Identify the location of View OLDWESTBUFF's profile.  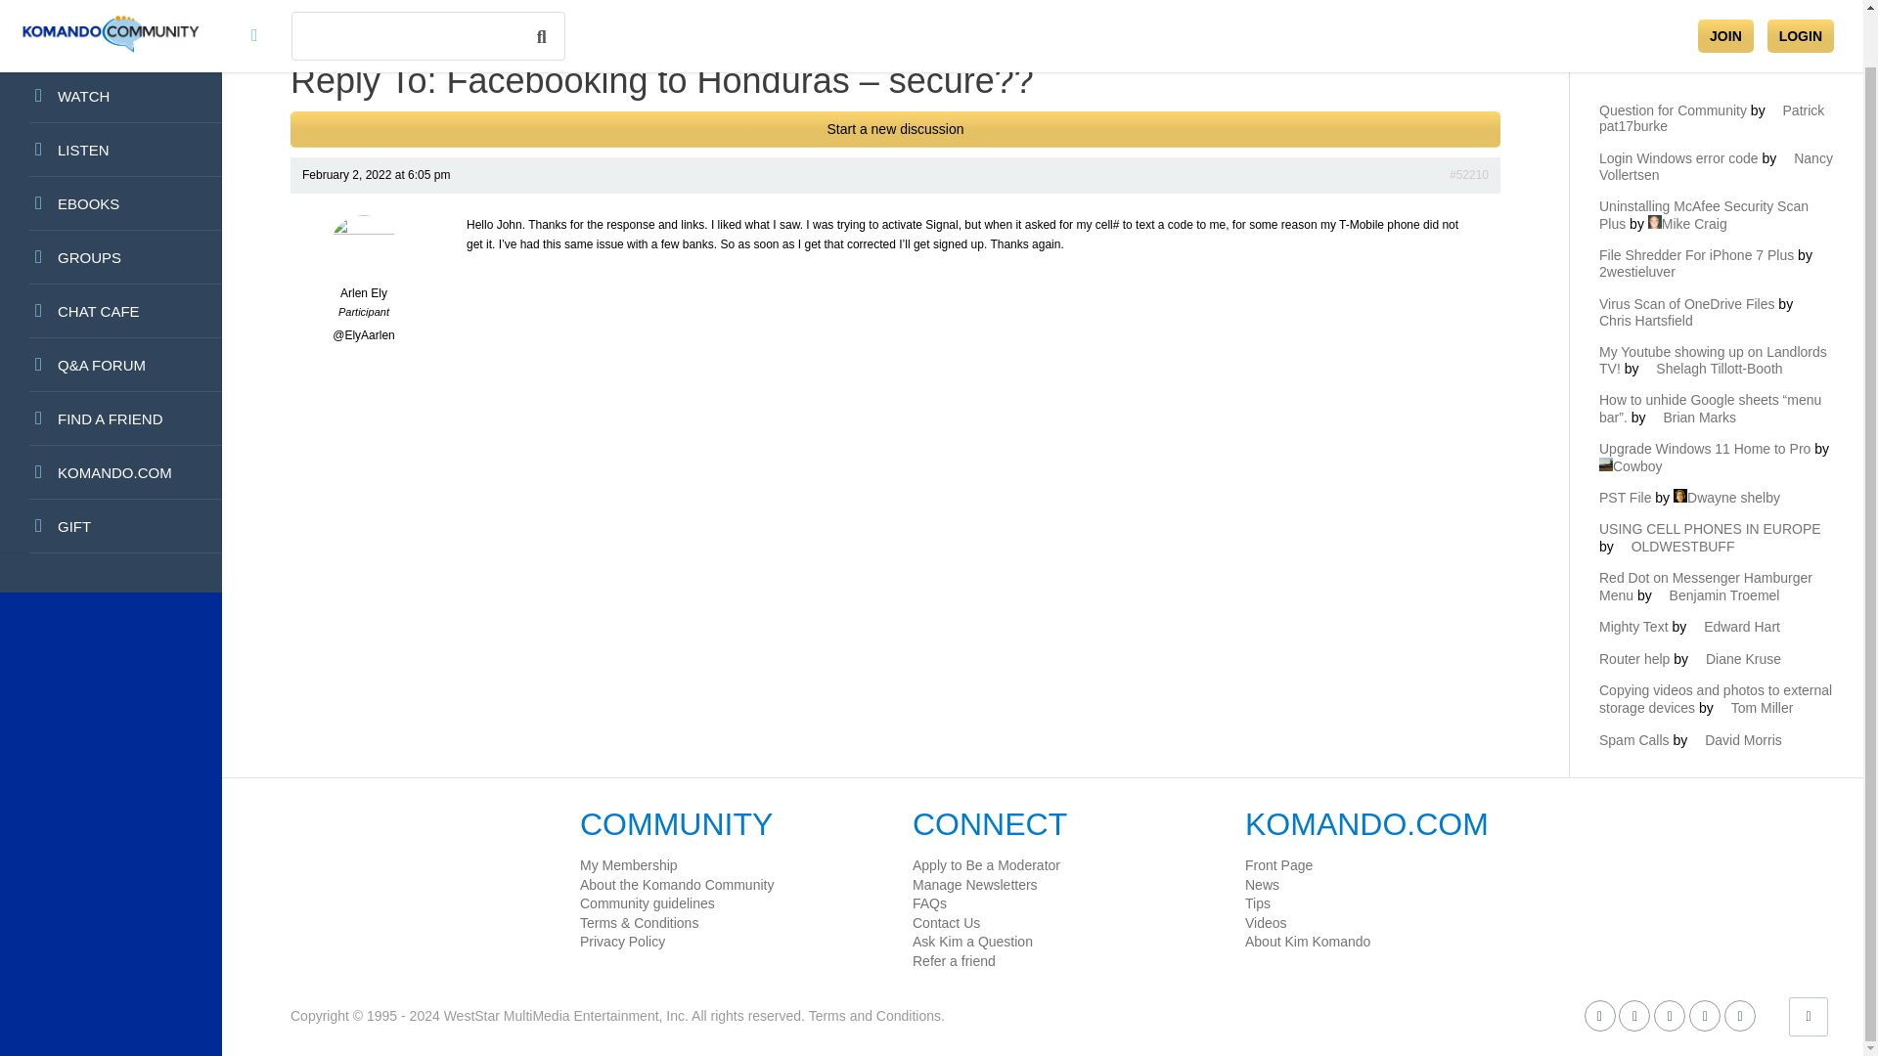
(1677, 546).